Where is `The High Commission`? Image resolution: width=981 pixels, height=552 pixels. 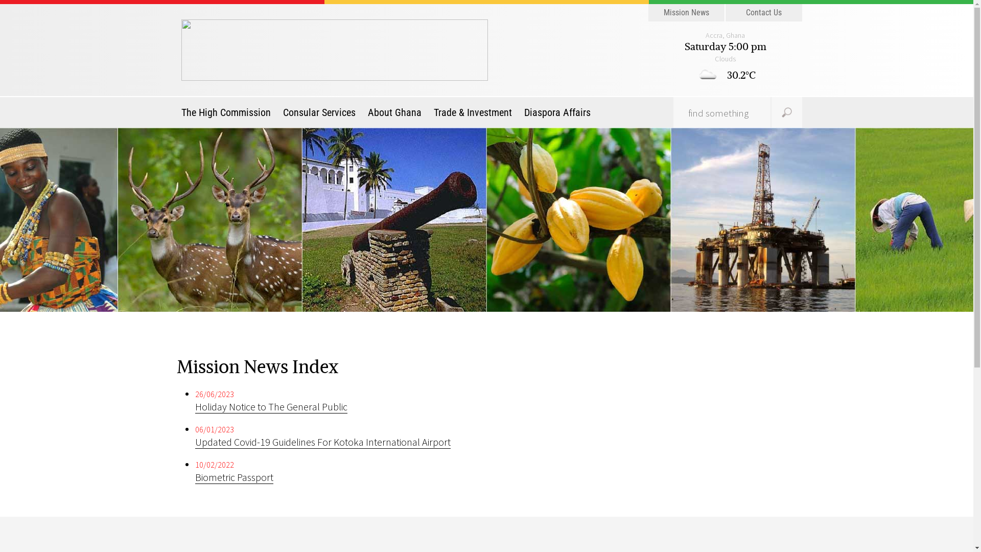
The High Commission is located at coordinates (229, 112).